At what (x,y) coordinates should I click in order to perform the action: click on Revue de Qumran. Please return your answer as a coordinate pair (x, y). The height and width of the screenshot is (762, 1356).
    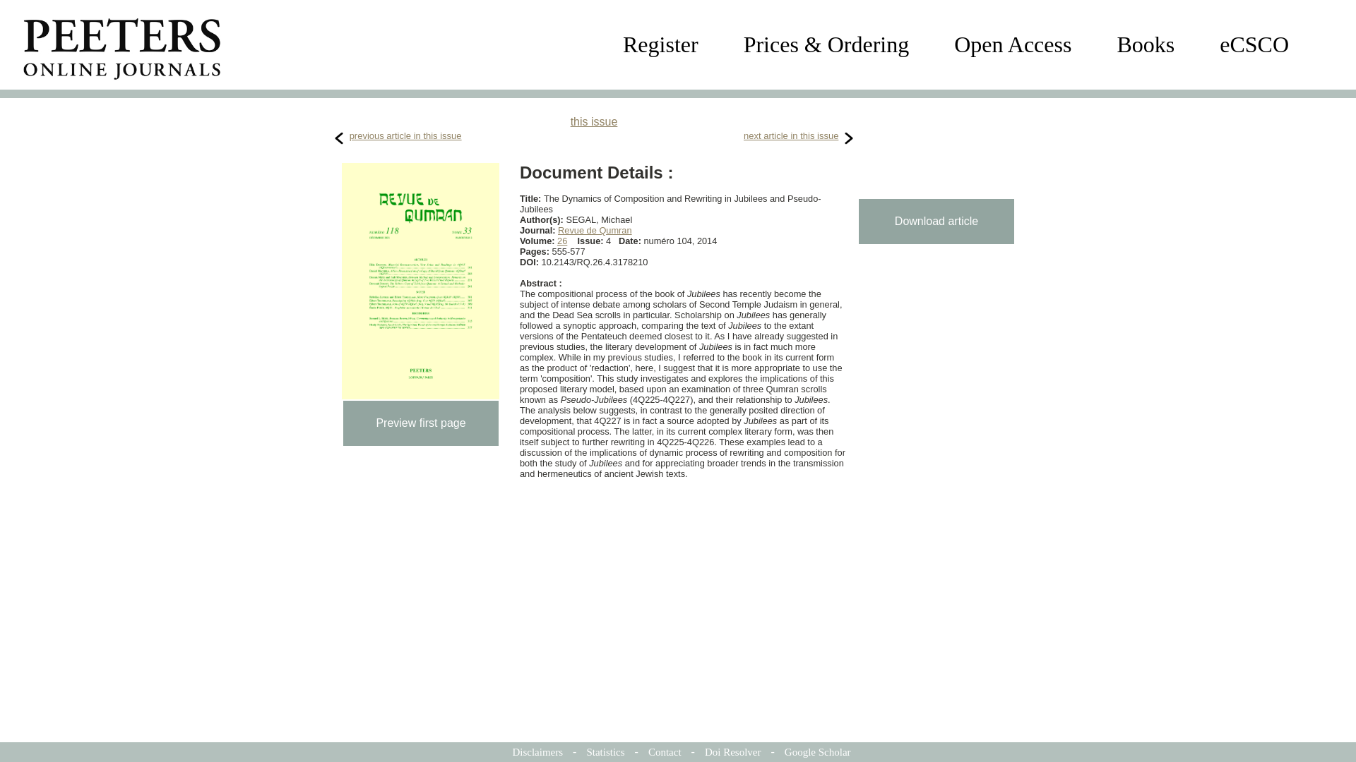
    Looking at the image, I should click on (595, 230).